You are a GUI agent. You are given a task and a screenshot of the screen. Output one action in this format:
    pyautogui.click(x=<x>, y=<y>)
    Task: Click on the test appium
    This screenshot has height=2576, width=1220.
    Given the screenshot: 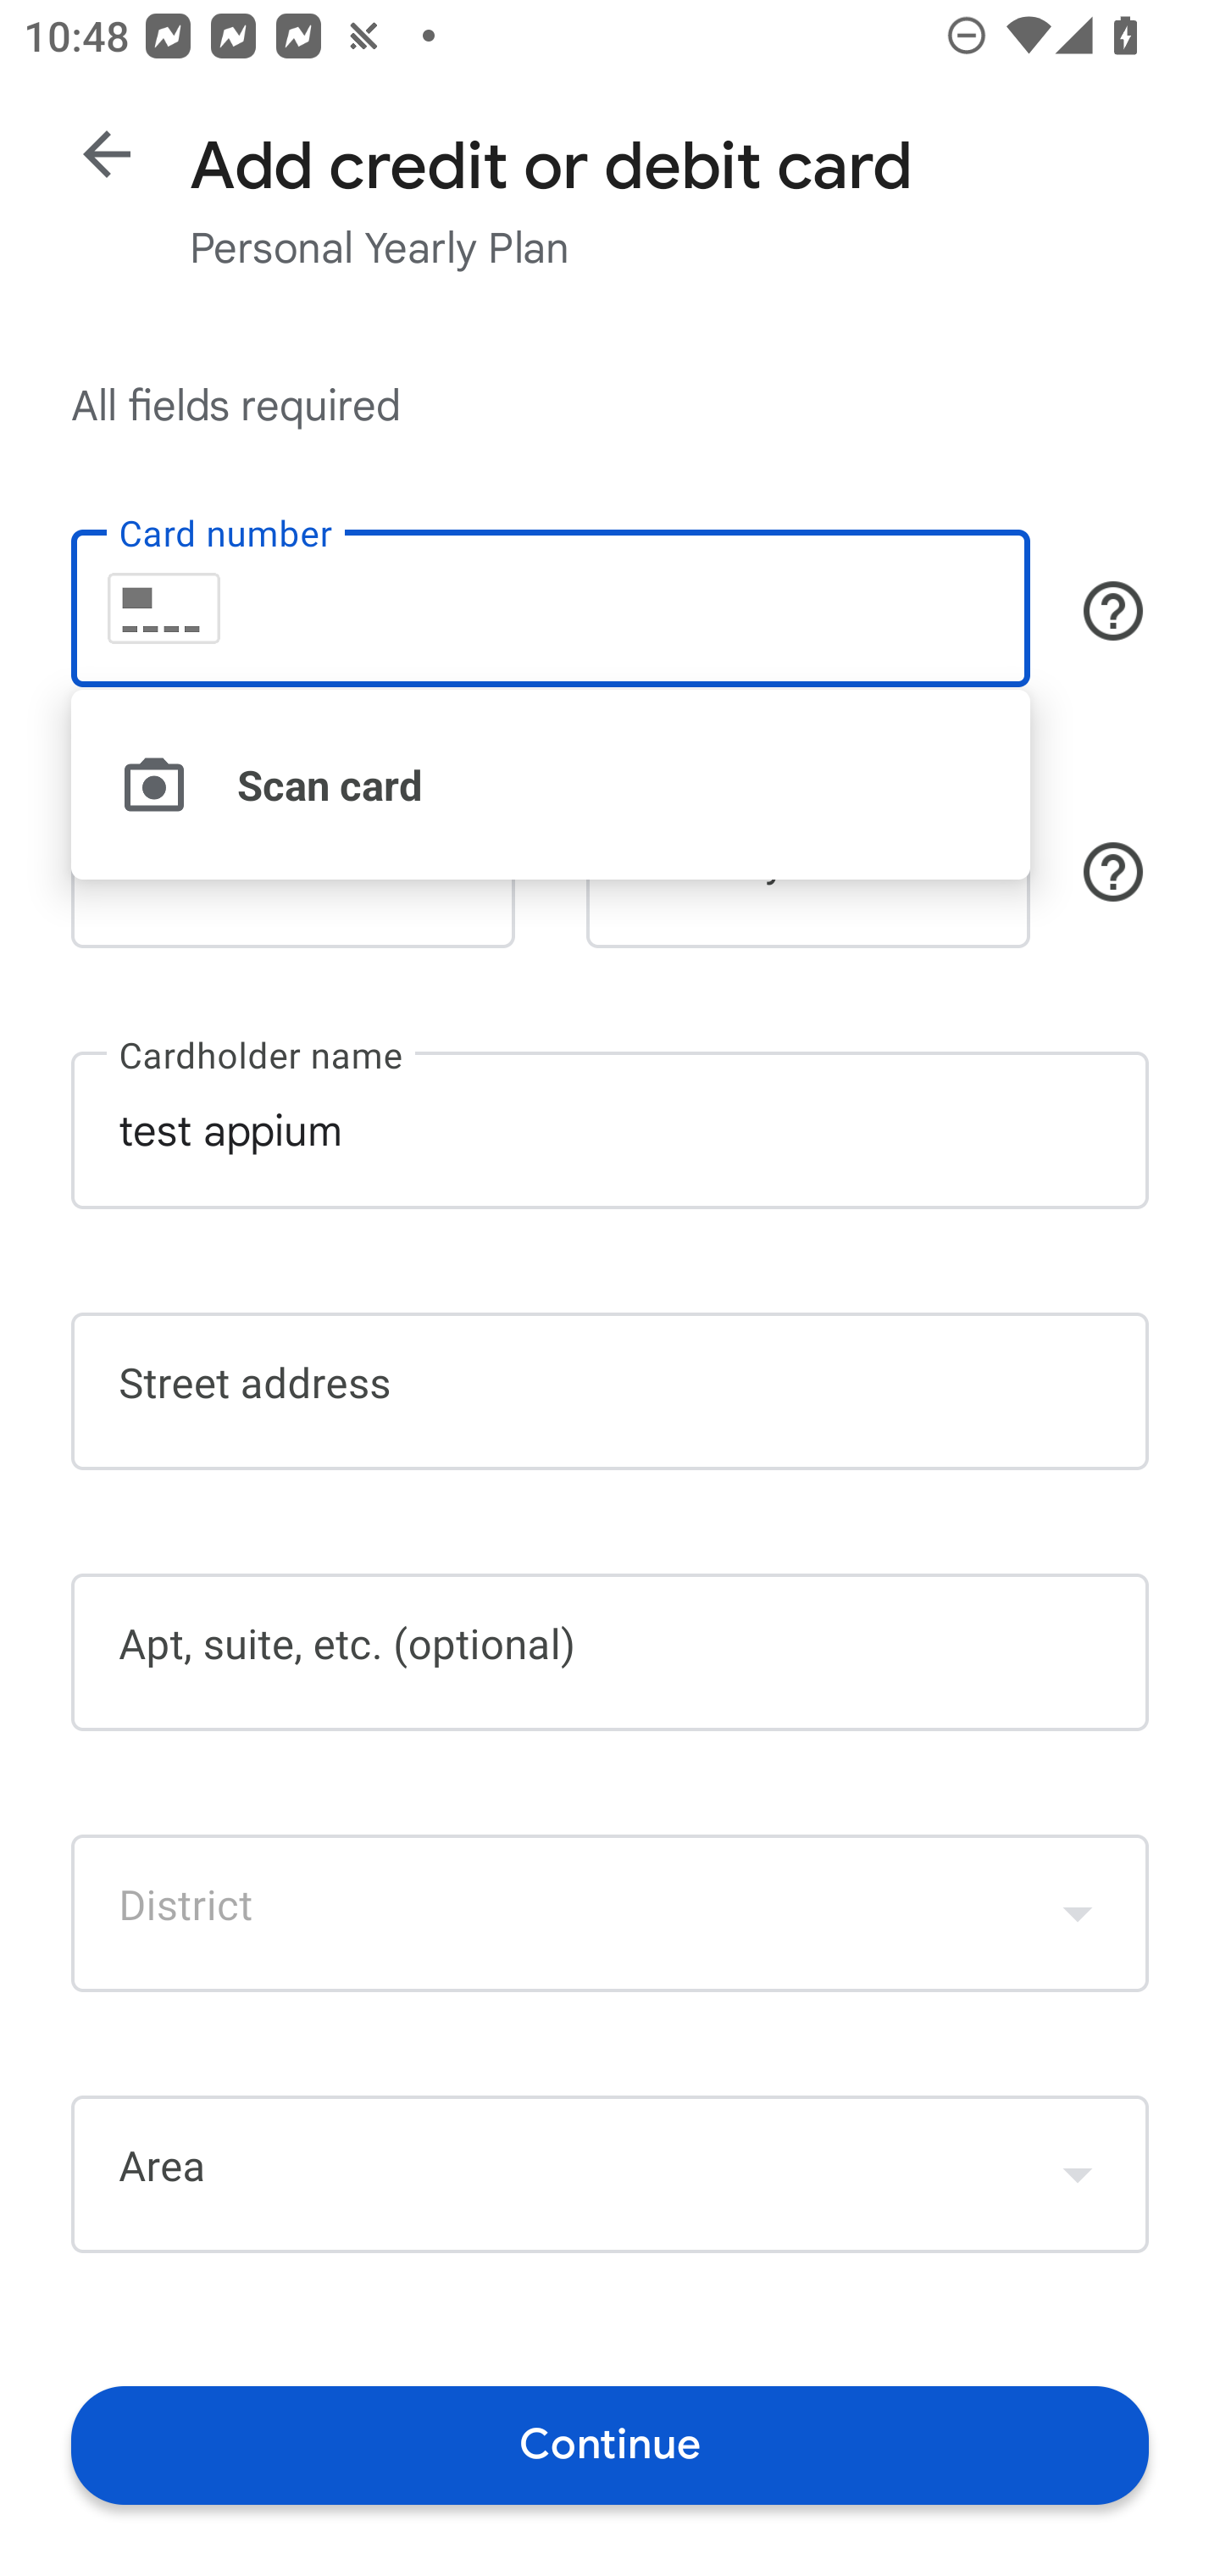 What is the action you would take?
    pyautogui.click(x=610, y=1129)
    